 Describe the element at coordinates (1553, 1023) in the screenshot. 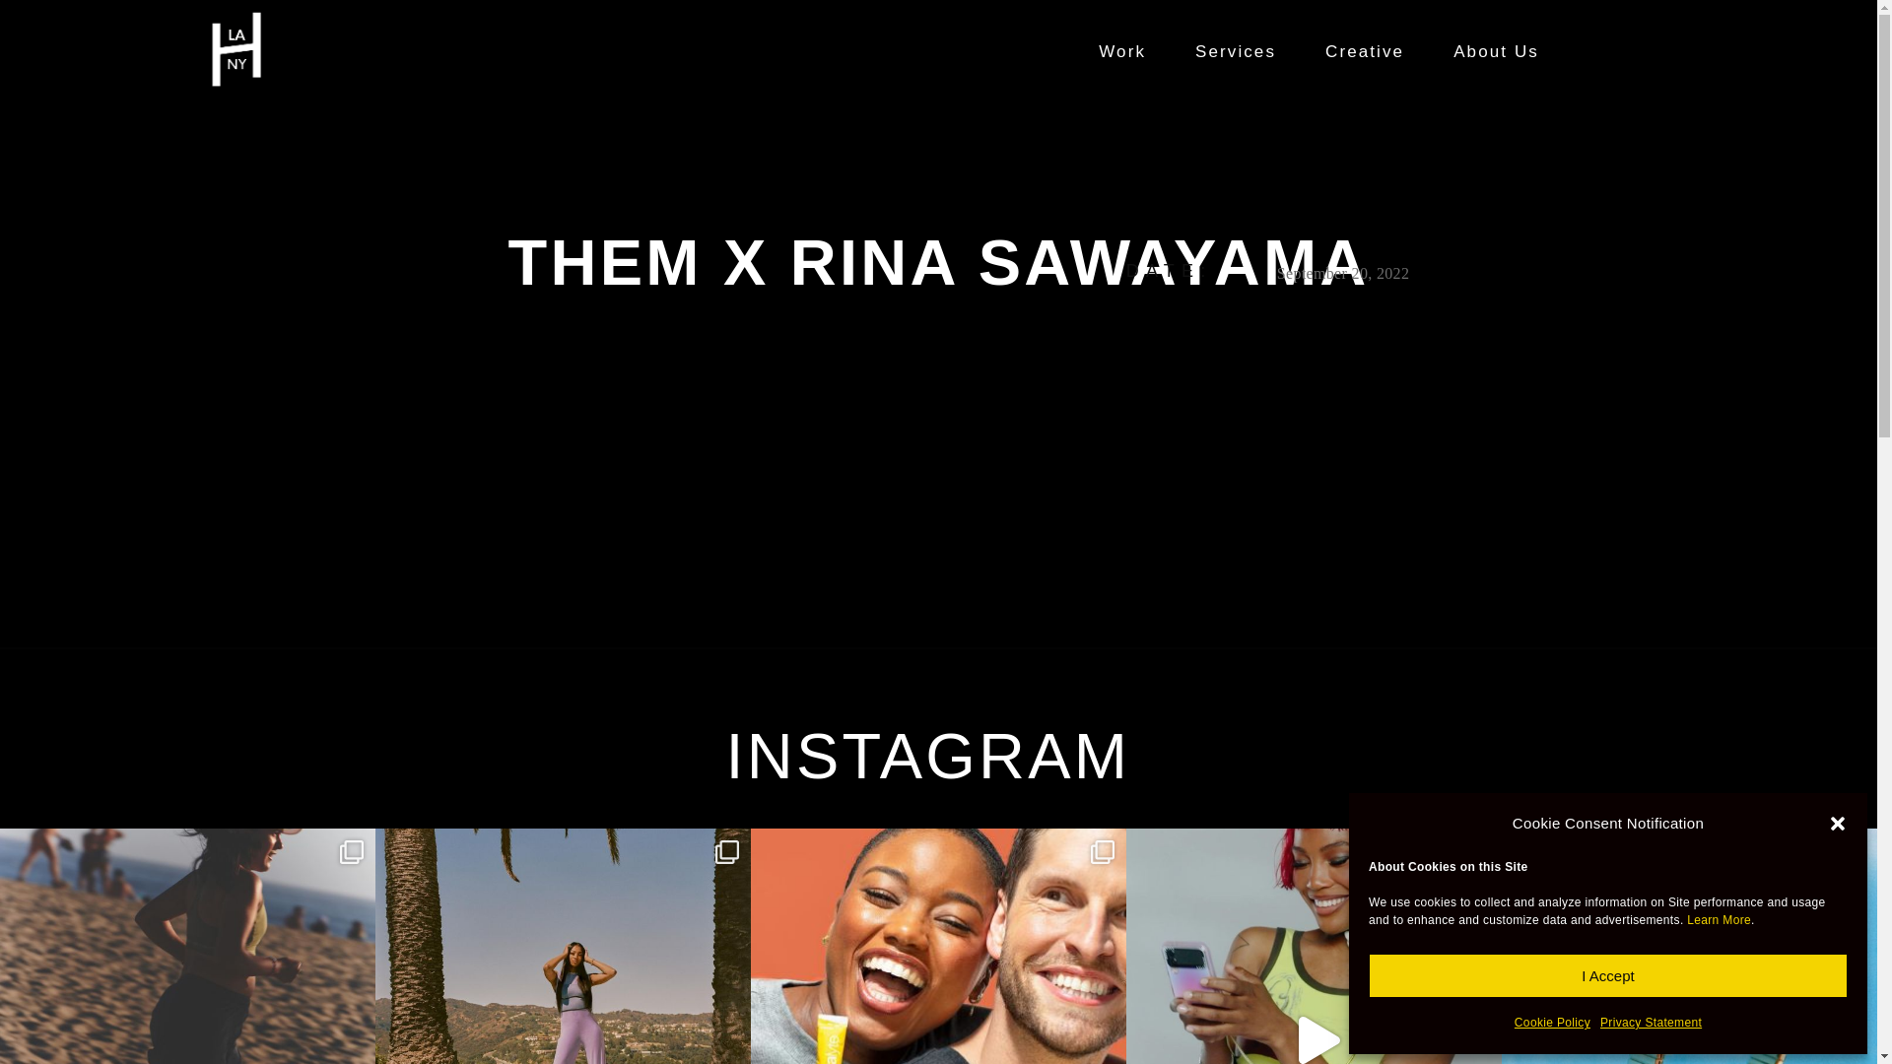

I see `Cookie Policy` at that location.